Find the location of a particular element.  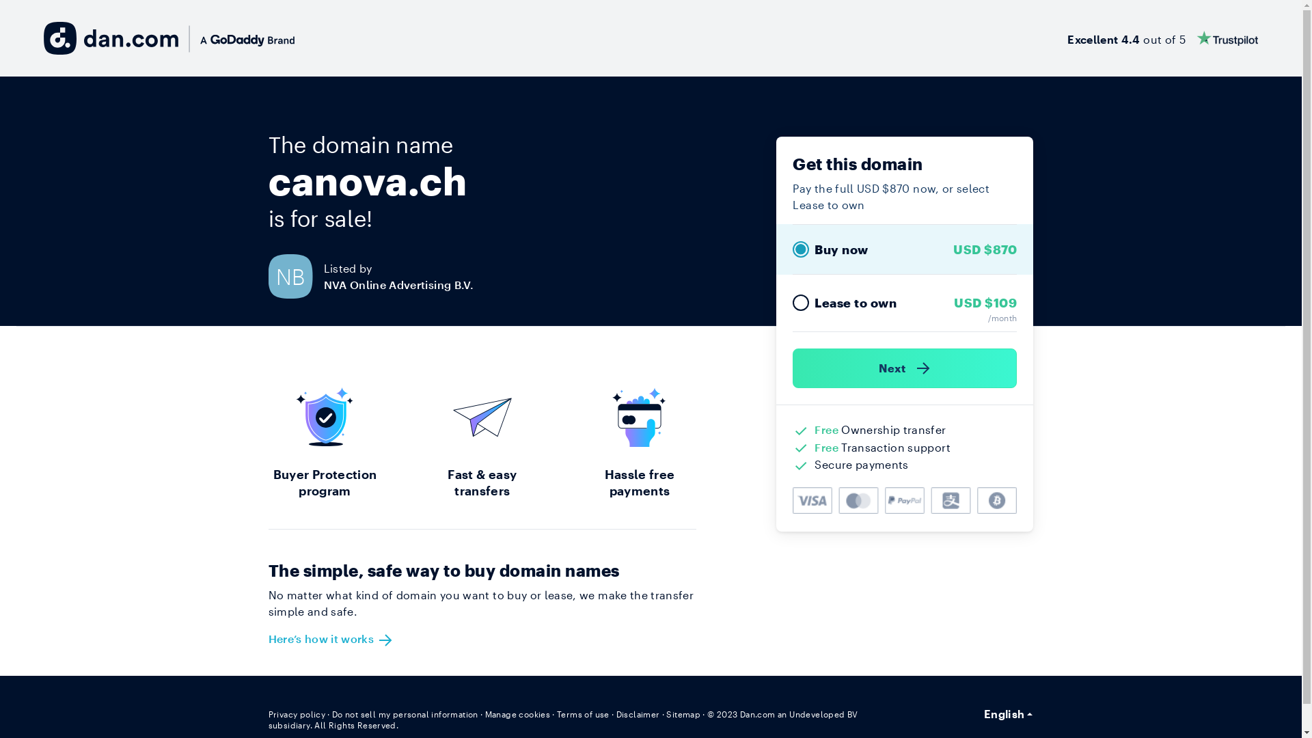

English is located at coordinates (1009, 714).